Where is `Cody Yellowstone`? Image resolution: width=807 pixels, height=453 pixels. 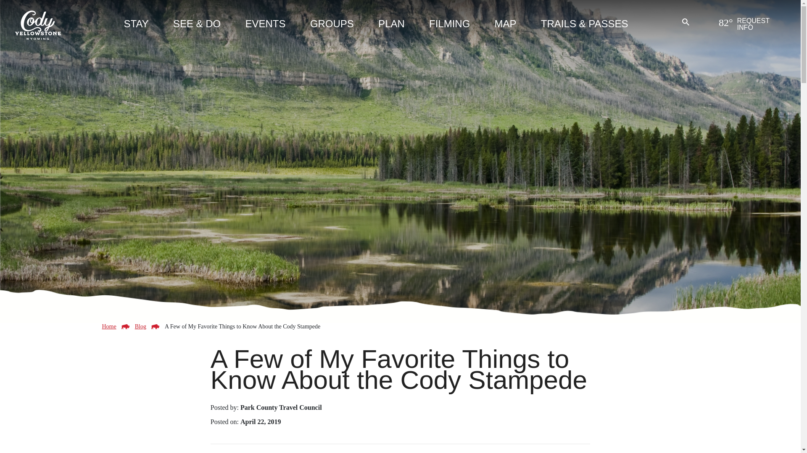 Cody Yellowstone is located at coordinates (38, 24).